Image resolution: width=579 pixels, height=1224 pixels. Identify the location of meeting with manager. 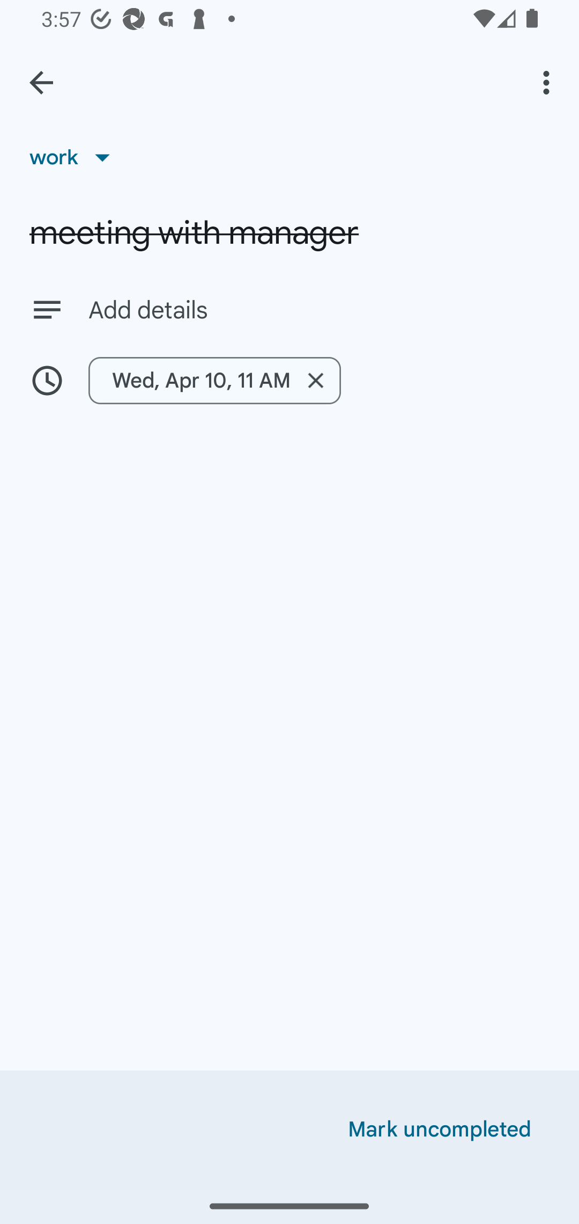
(289, 233).